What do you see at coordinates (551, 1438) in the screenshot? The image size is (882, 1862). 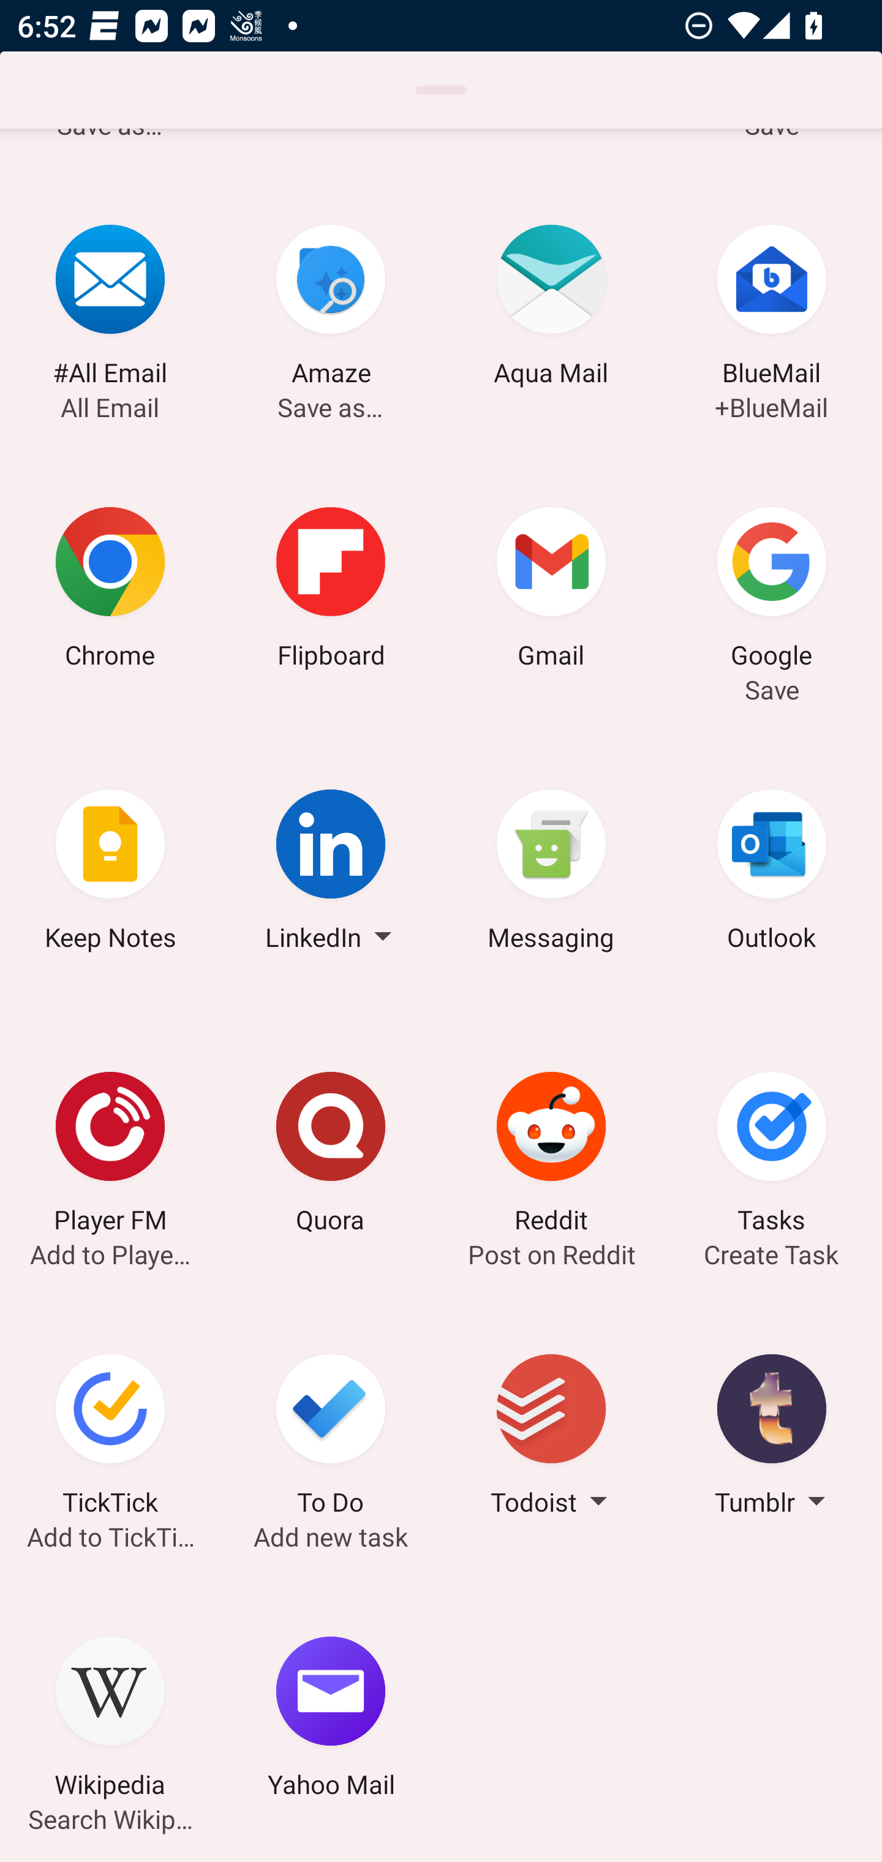 I see `Todoist` at bounding box center [551, 1438].